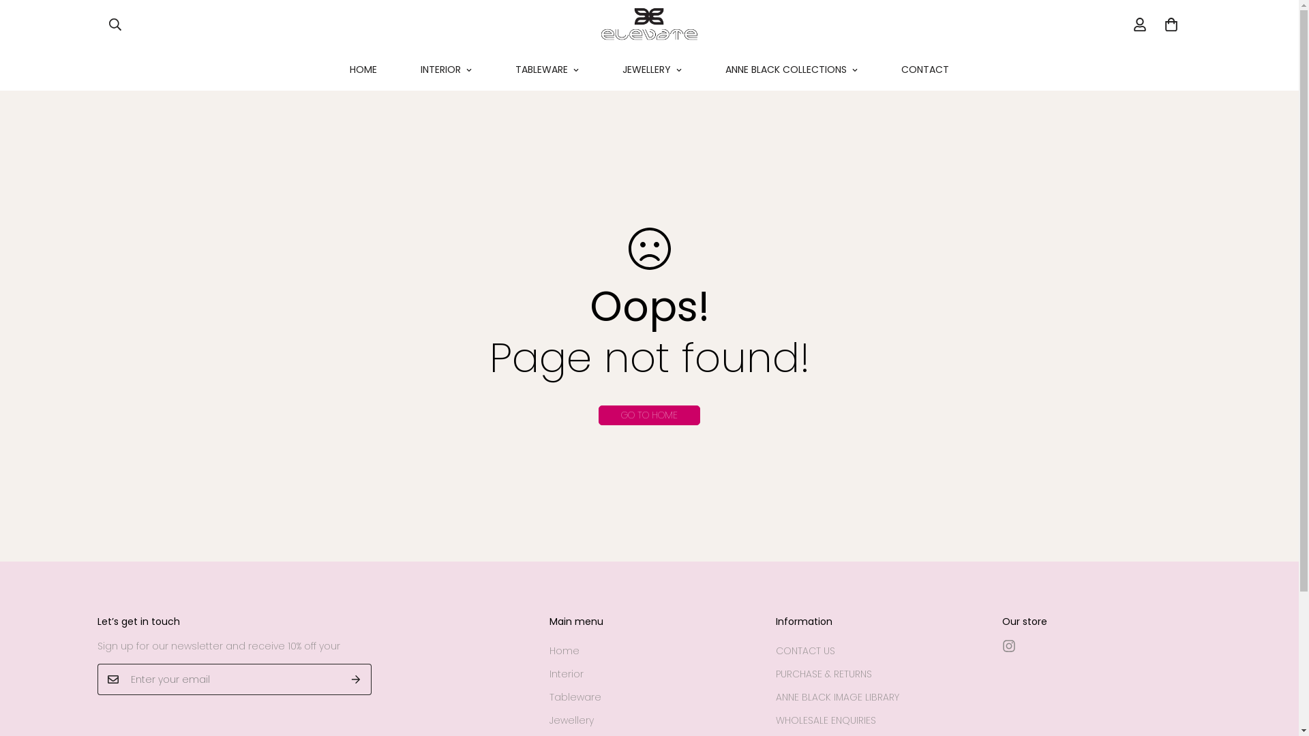 This screenshot has height=736, width=1309. I want to click on JEWELLERY, so click(652, 70).